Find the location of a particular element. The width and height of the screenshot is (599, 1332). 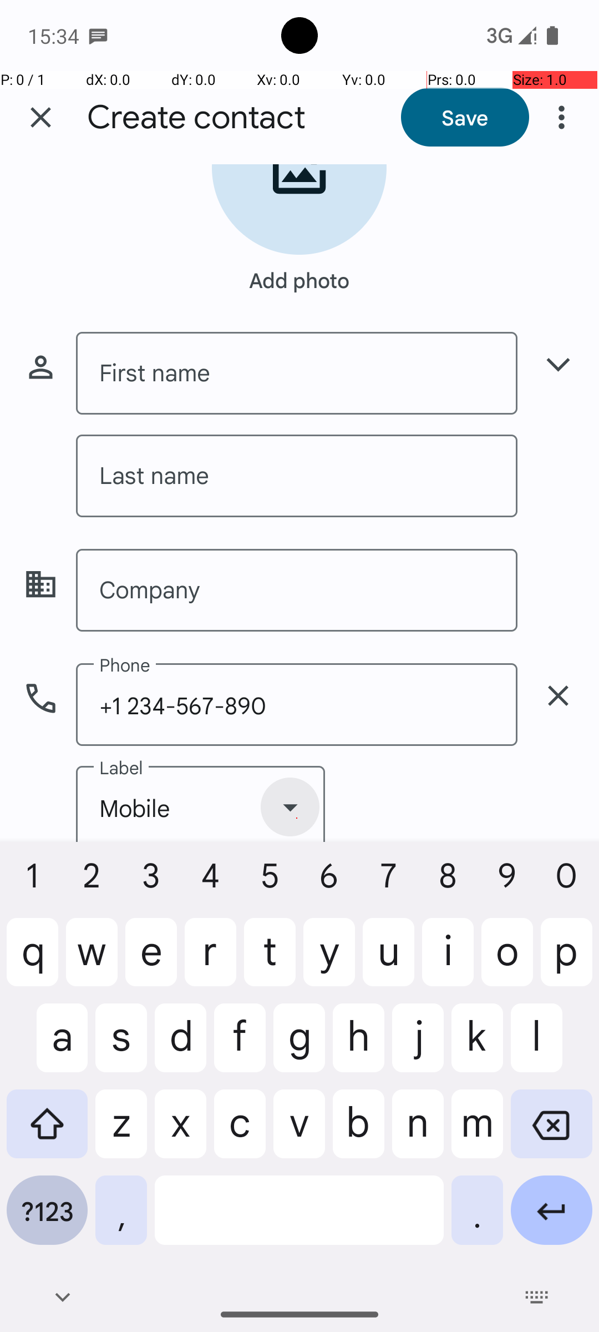

i is located at coordinates (448, 961).